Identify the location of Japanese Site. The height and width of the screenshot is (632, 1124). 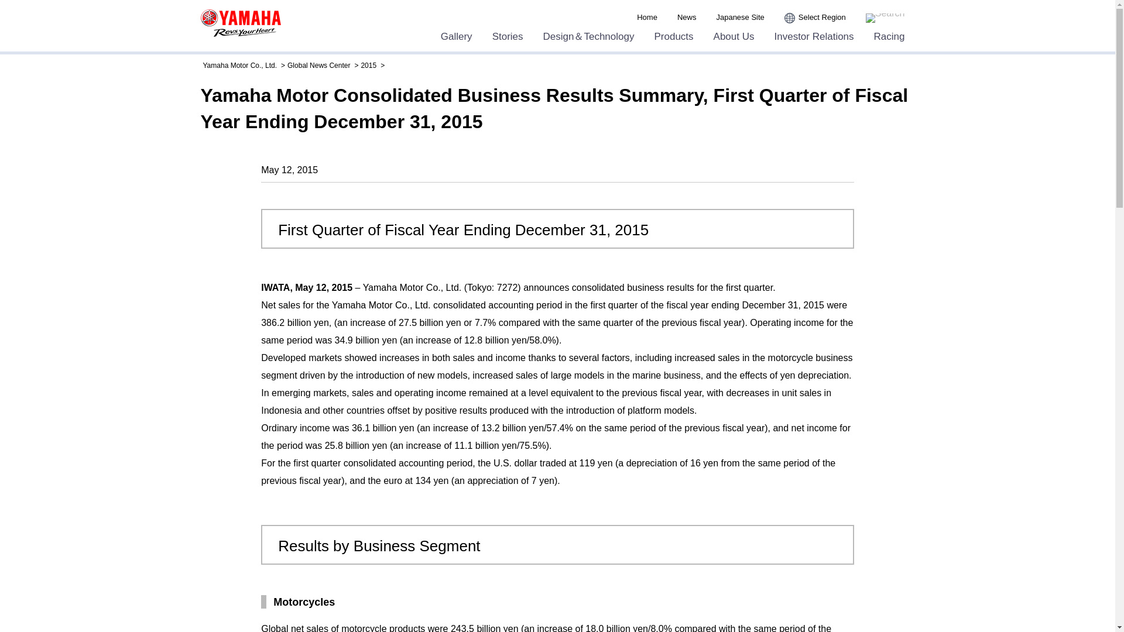
(740, 18).